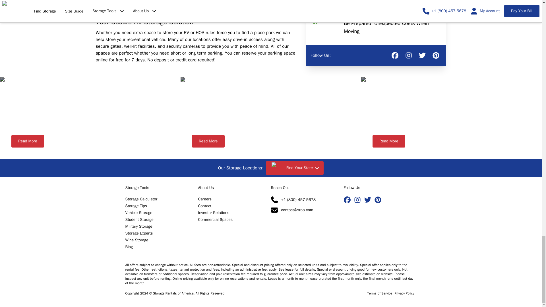  Describe the element at coordinates (215, 219) in the screenshot. I see `Commercial Spaces` at that location.